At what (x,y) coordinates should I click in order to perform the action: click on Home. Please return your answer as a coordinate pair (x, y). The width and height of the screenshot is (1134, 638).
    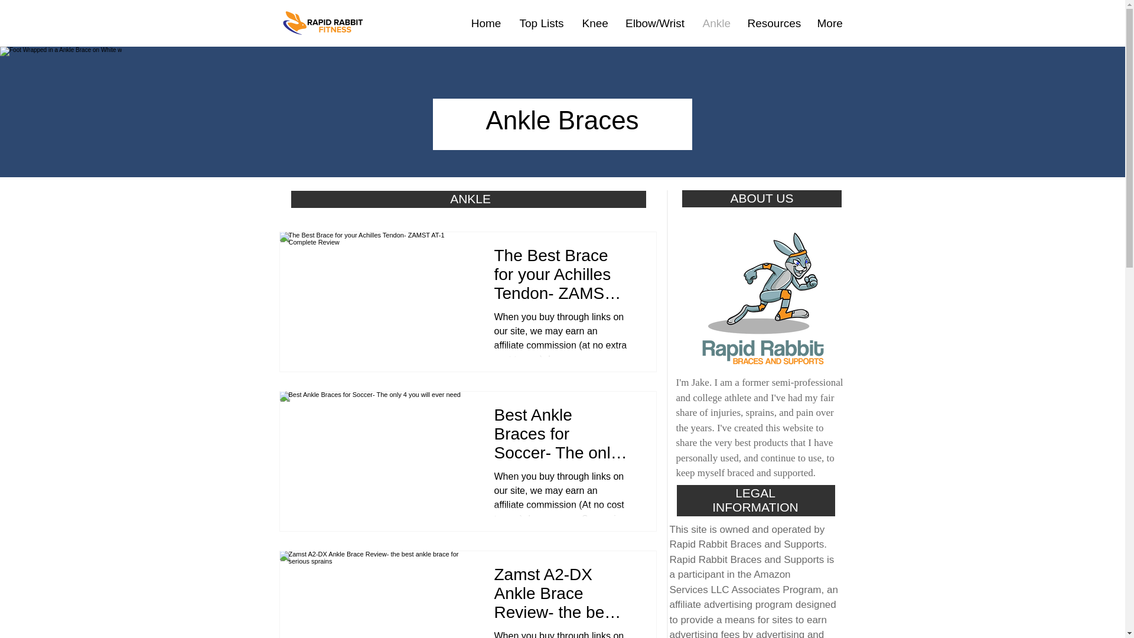
    Looking at the image, I should click on (485, 23).